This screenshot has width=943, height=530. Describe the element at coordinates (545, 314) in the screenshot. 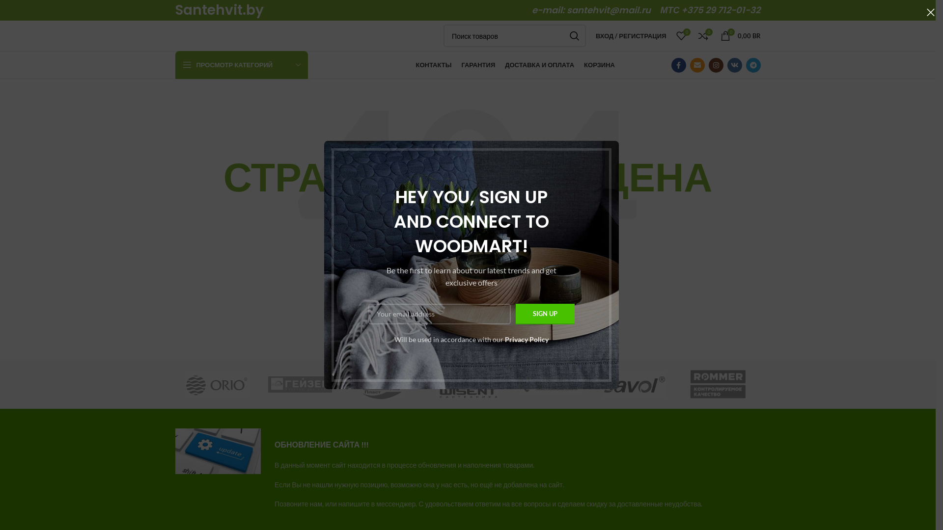

I see `Sign up` at that location.